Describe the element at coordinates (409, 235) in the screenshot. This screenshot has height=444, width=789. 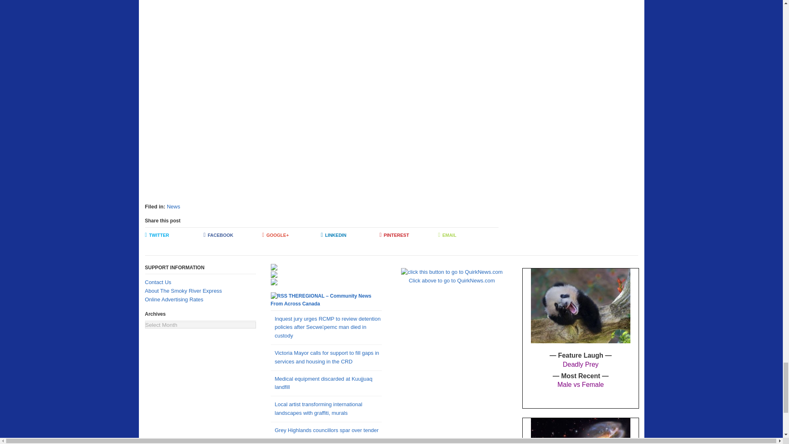
I see `PINTEREST` at that location.